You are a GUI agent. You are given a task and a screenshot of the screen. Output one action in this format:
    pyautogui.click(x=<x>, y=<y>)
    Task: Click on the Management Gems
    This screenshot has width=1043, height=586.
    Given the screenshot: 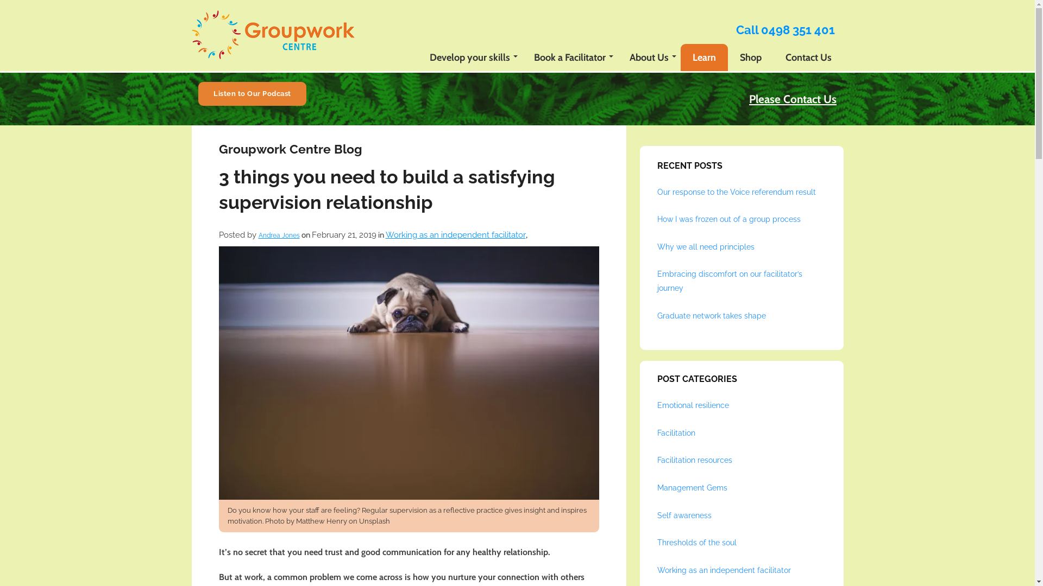 What is the action you would take?
    pyautogui.click(x=692, y=488)
    